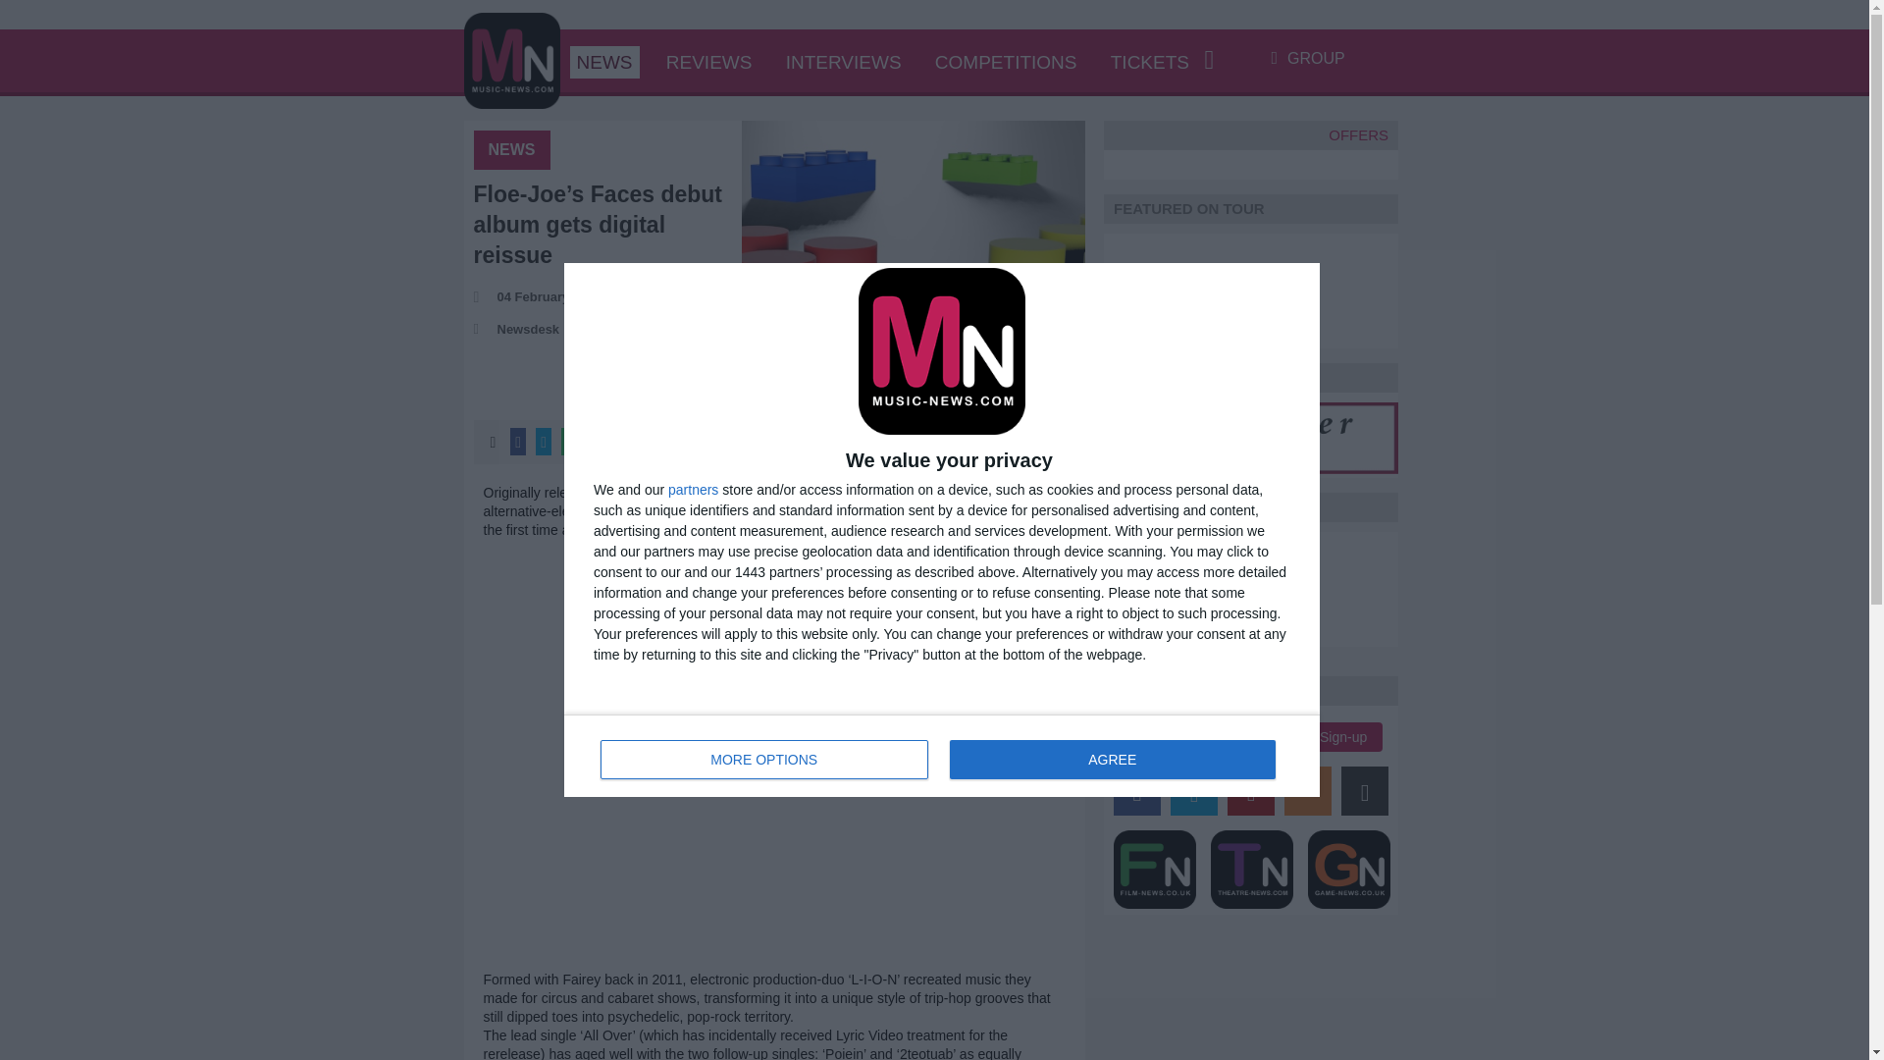  What do you see at coordinates (1150, 64) in the screenshot?
I see `TICKETS` at bounding box center [1150, 64].